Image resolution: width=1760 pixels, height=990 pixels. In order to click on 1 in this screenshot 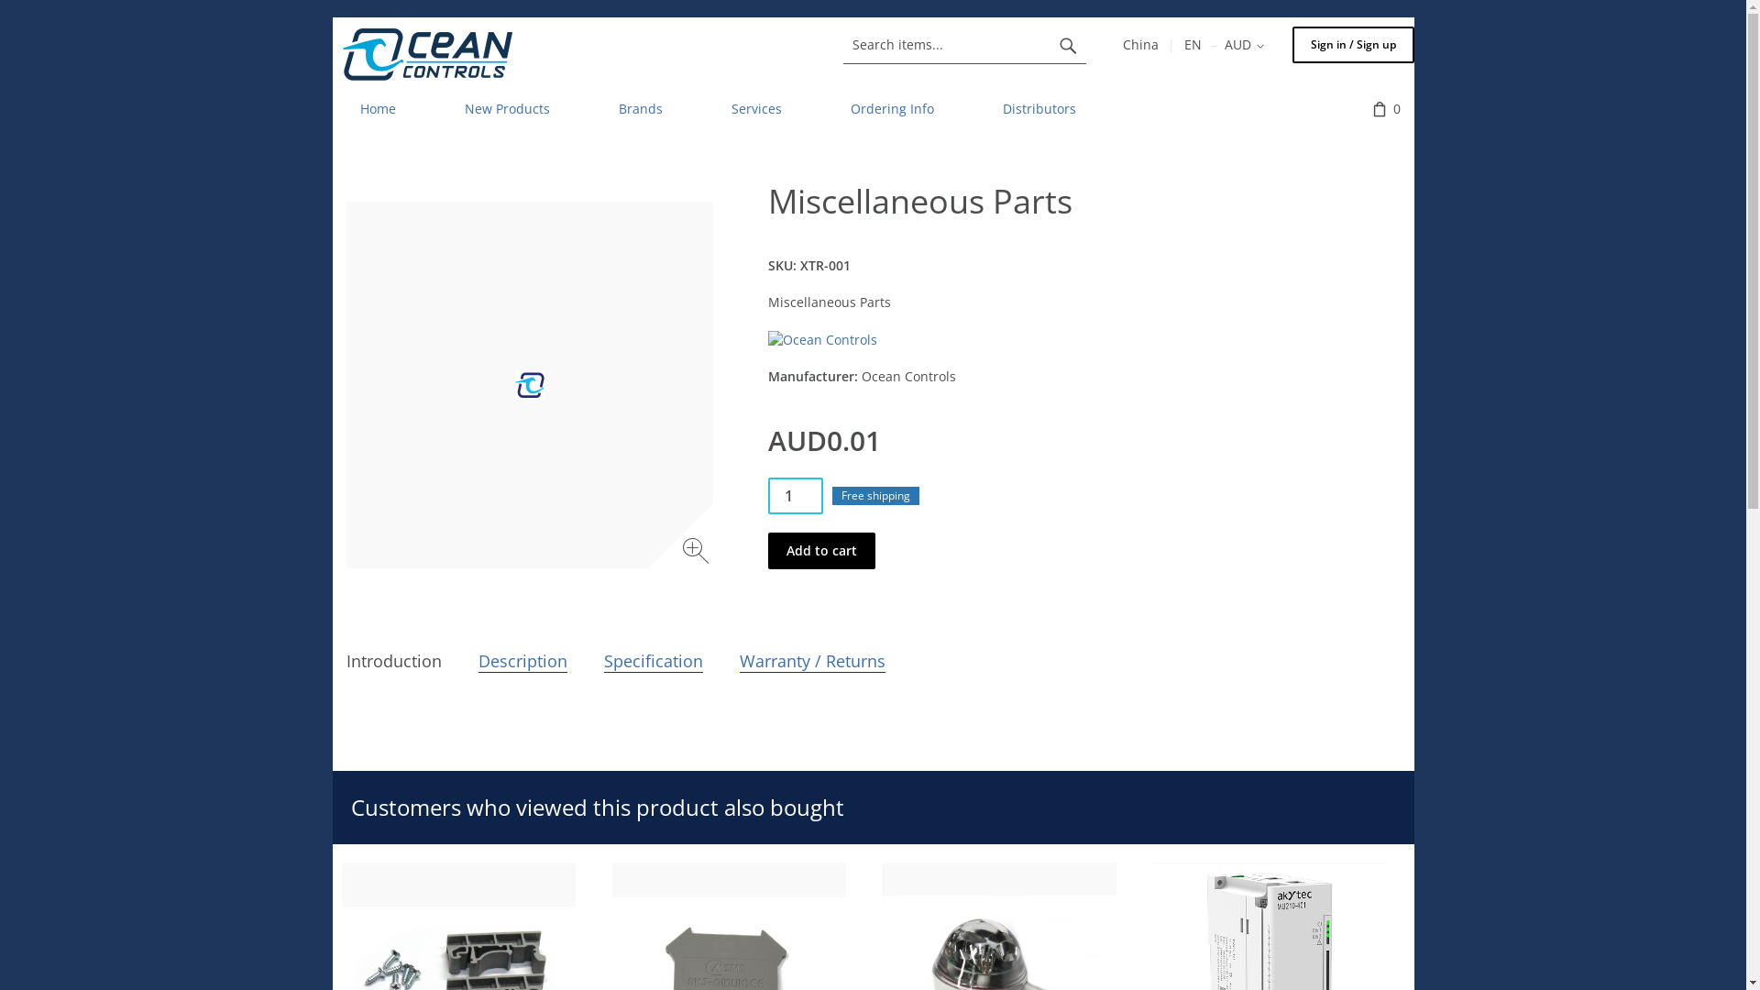, I will do `click(796, 496)`.